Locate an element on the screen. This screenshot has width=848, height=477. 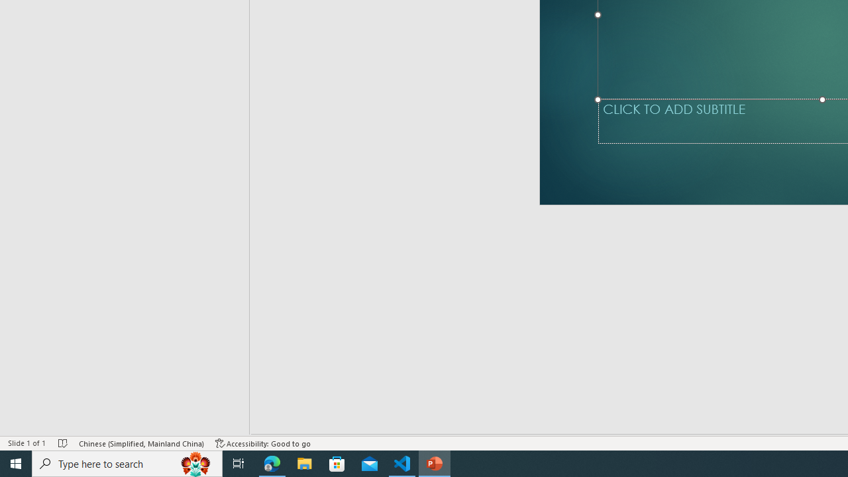
PowerPoint - 1 running window is located at coordinates (435, 464).